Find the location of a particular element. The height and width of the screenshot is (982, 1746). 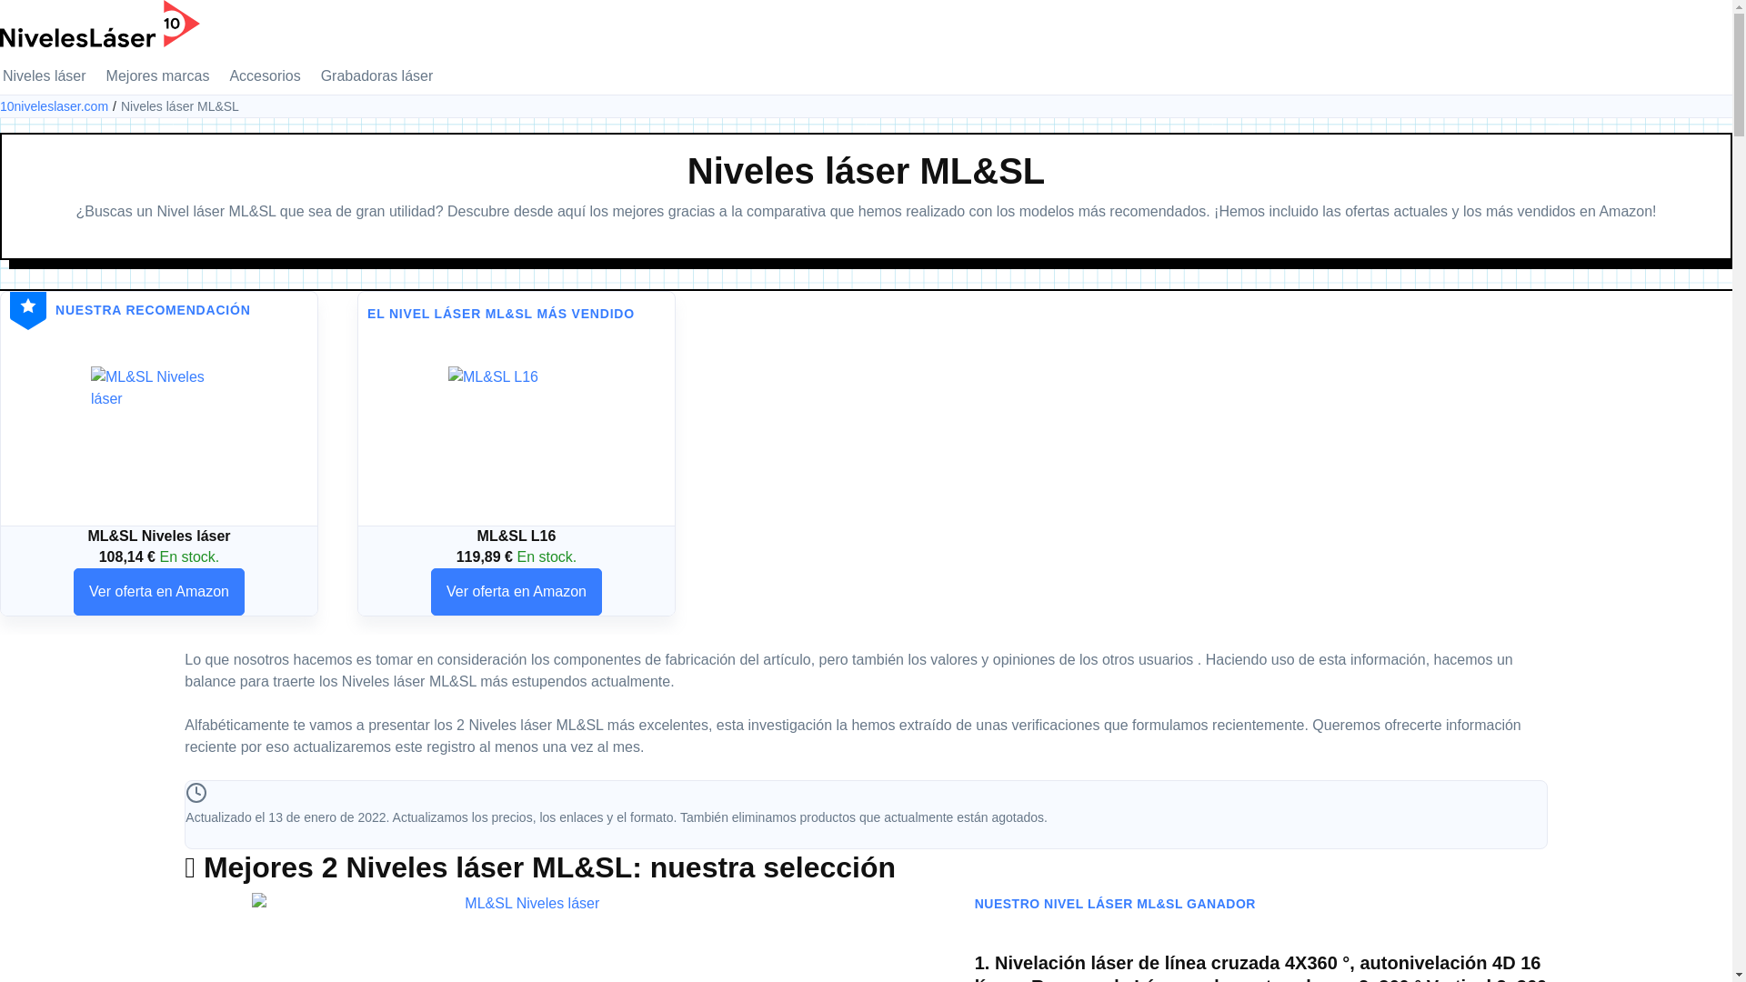

ML&SL L16 is located at coordinates (517, 536).